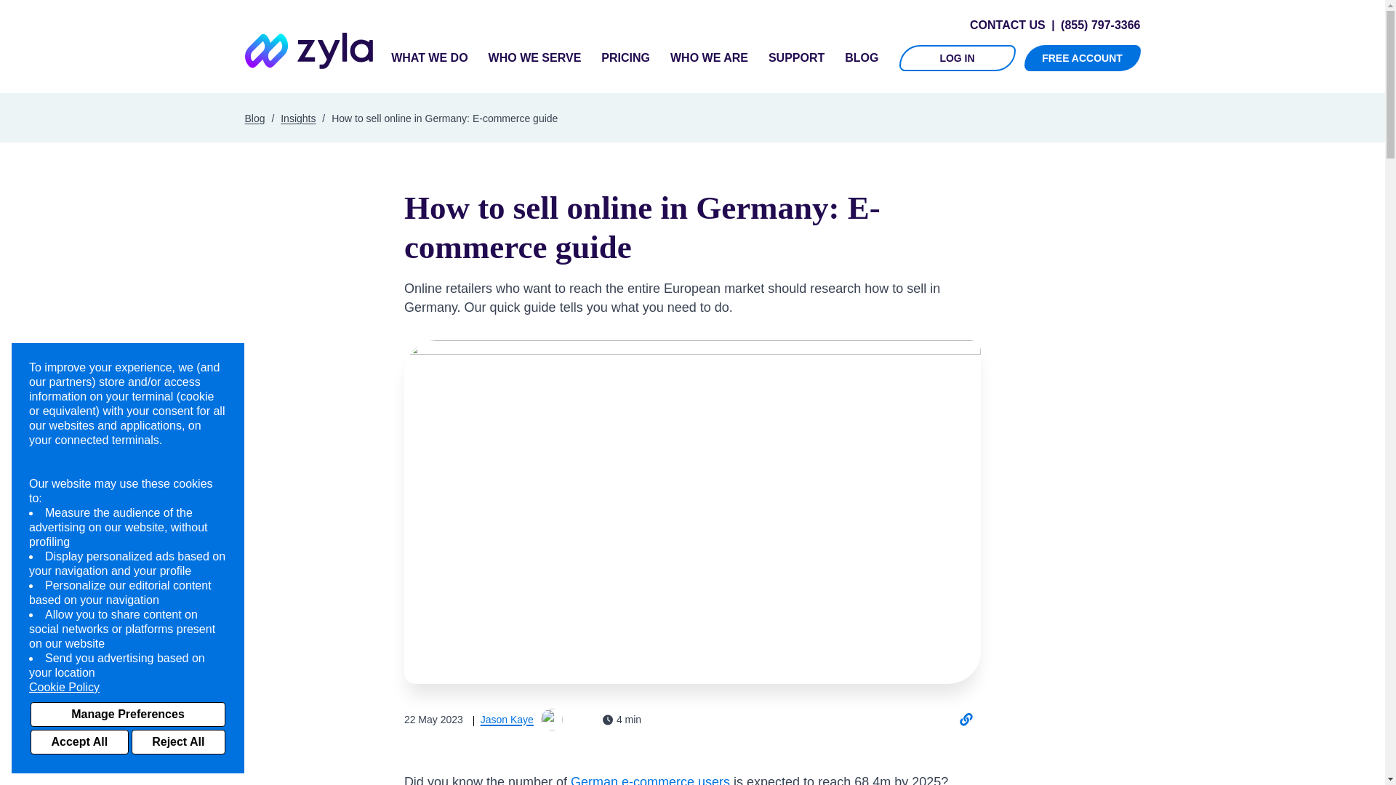 This screenshot has width=1396, height=785. I want to click on Reject All, so click(177, 741).